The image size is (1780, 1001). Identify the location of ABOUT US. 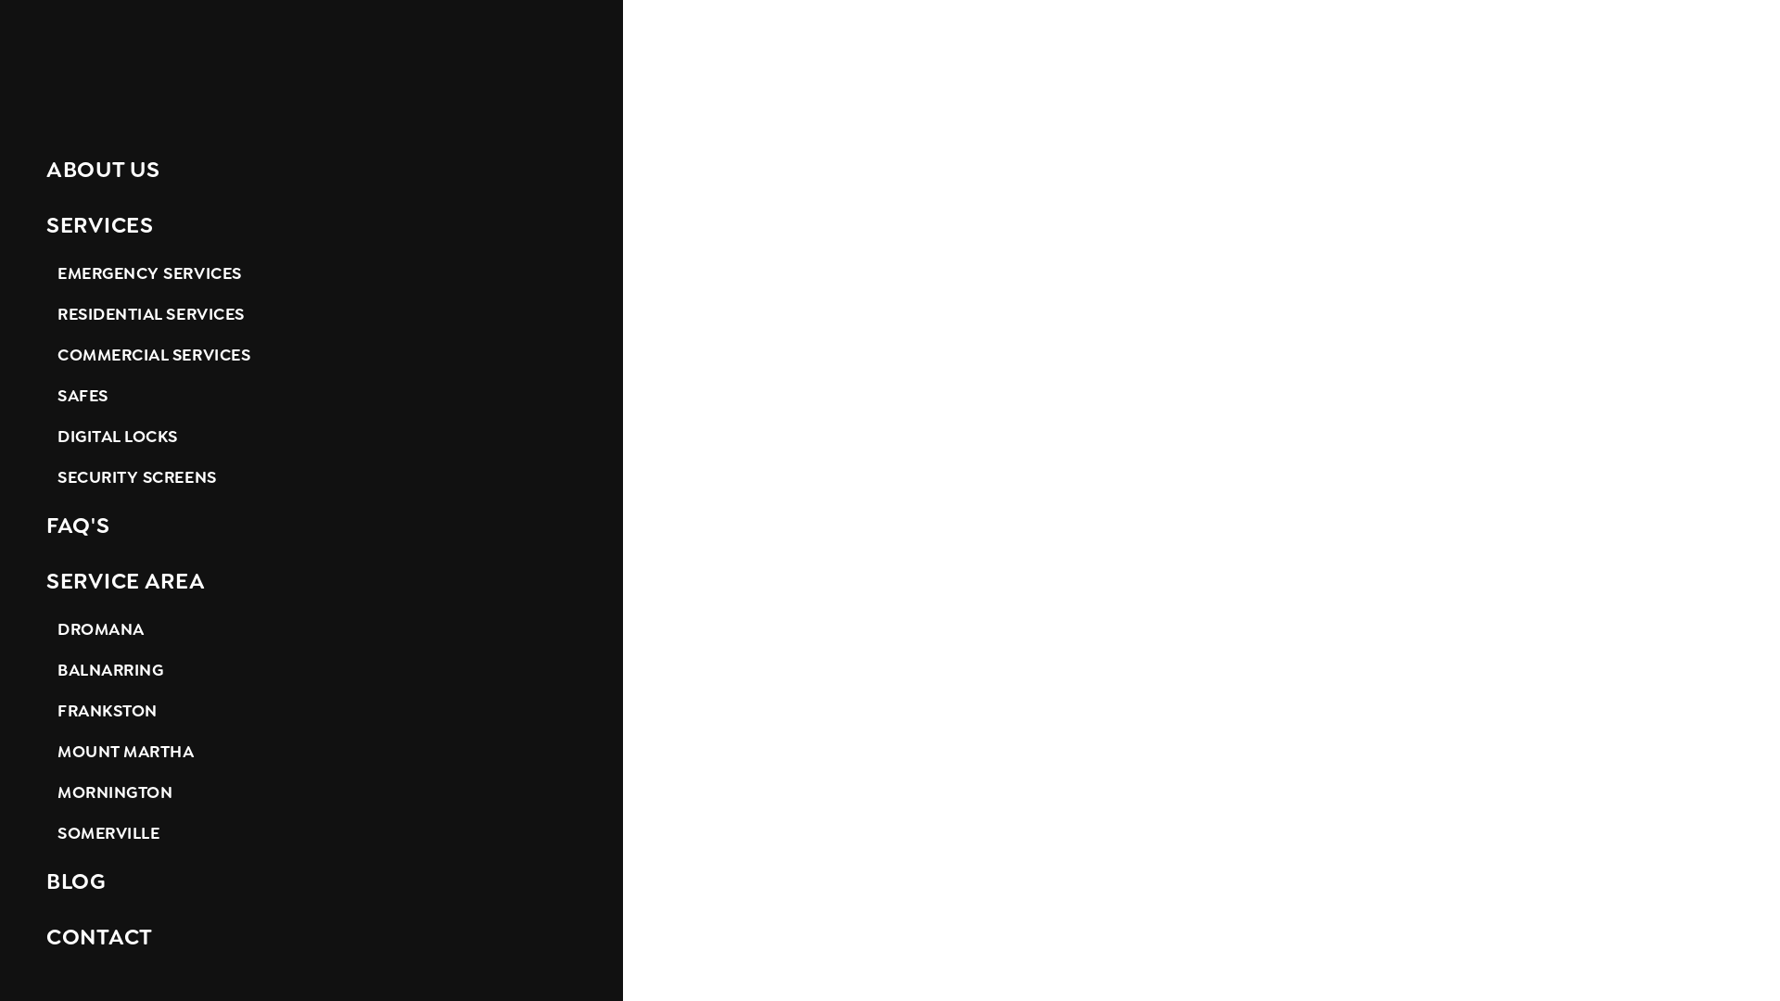
(311, 170).